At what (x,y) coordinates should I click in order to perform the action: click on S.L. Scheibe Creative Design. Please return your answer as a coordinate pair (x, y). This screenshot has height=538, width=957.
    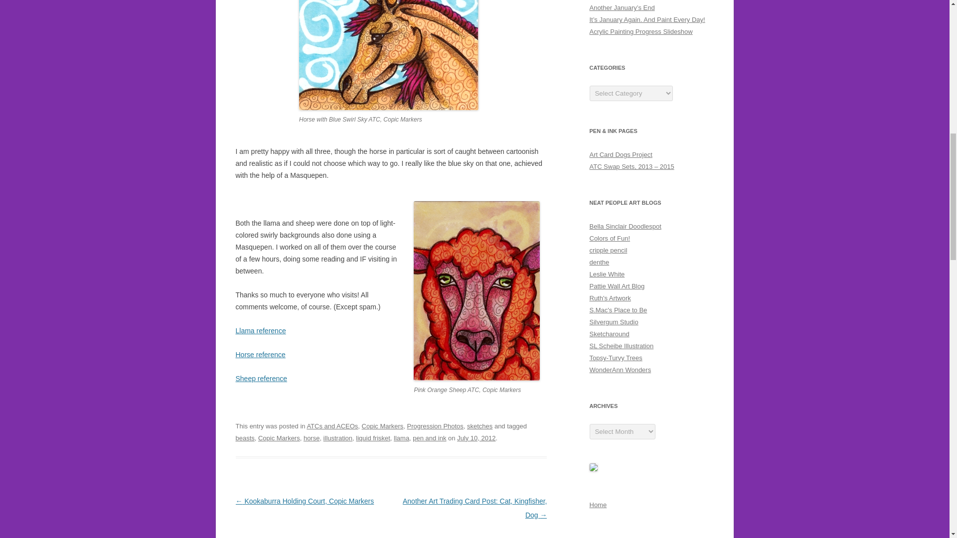
    Looking at the image, I should click on (621, 346).